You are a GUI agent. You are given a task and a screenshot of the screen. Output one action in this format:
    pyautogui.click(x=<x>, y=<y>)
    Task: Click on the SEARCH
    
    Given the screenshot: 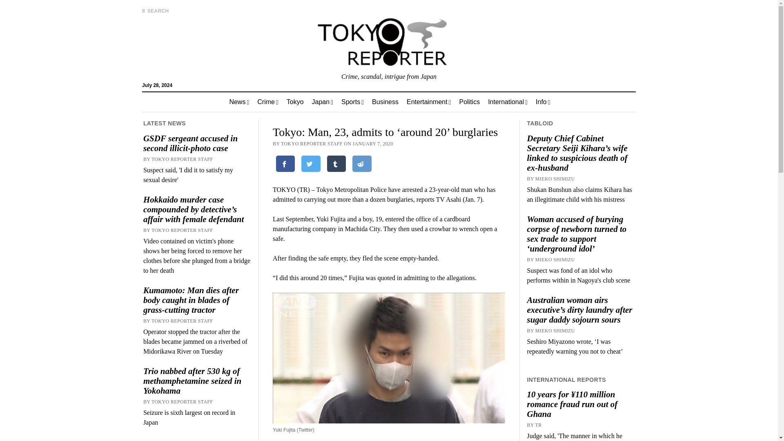 What is the action you would take?
    pyautogui.click(x=155, y=11)
    